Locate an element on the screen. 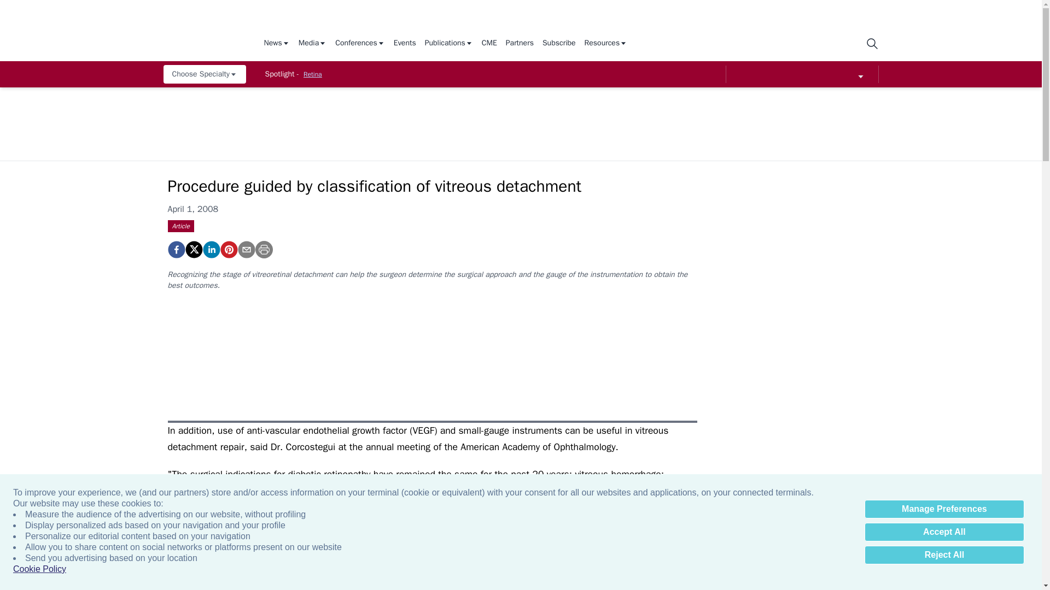 Image resolution: width=1050 pixels, height=590 pixels. Accept All is located at coordinates (944, 532).